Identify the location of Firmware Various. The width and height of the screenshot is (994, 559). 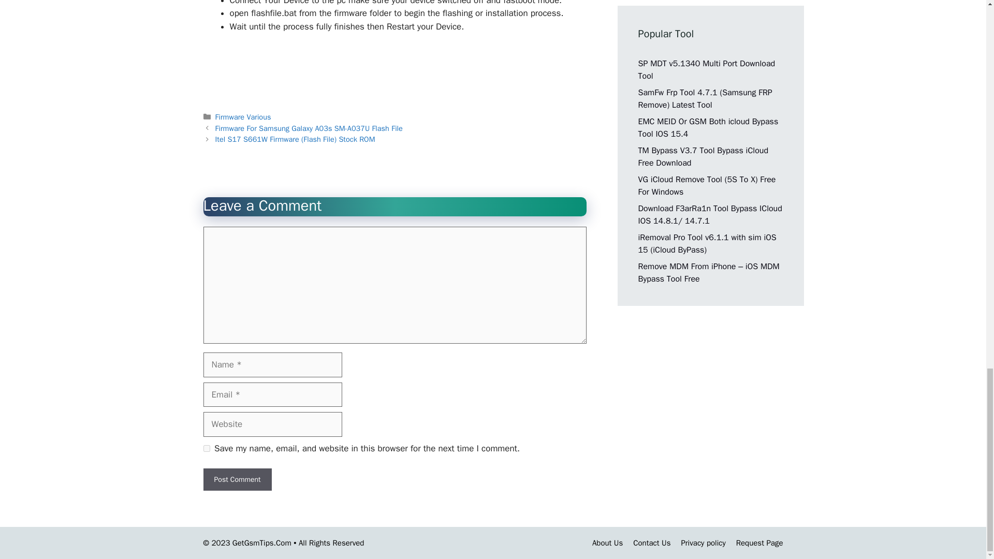
(243, 117).